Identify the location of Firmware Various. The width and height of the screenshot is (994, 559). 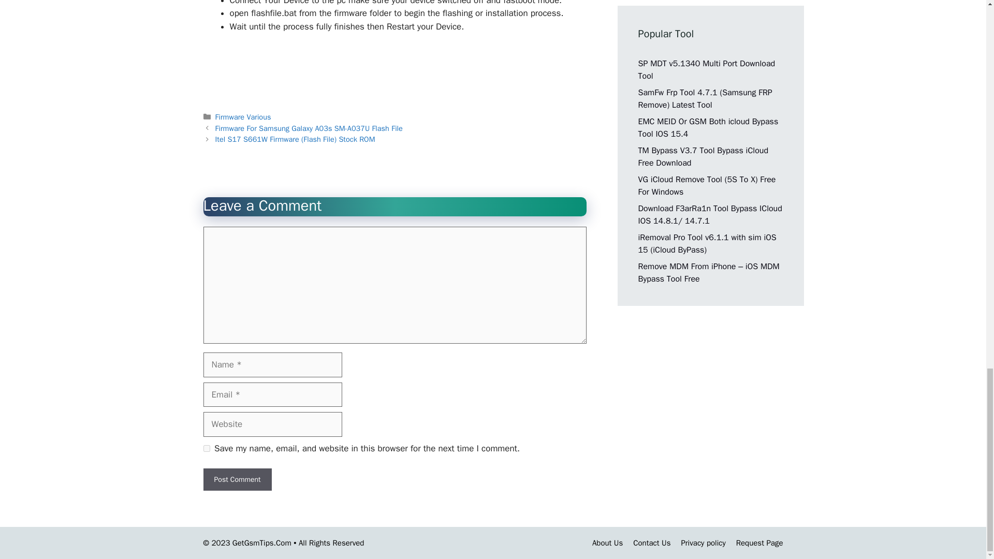
(243, 117).